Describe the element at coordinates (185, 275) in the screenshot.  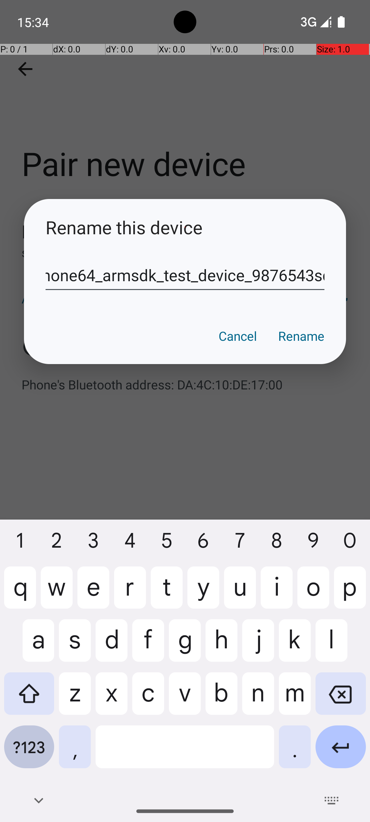
I see `sdk_gphone64_armsdk_test_device_9876543sdk_device_1234564` at that location.